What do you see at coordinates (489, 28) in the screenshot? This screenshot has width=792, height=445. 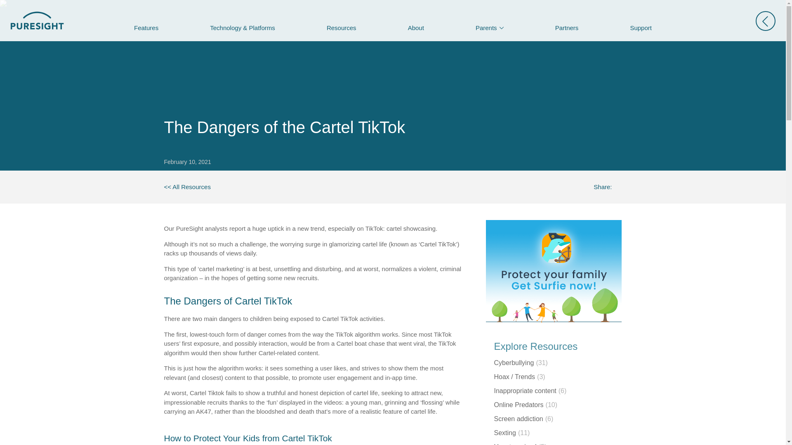 I see `Parents` at bounding box center [489, 28].